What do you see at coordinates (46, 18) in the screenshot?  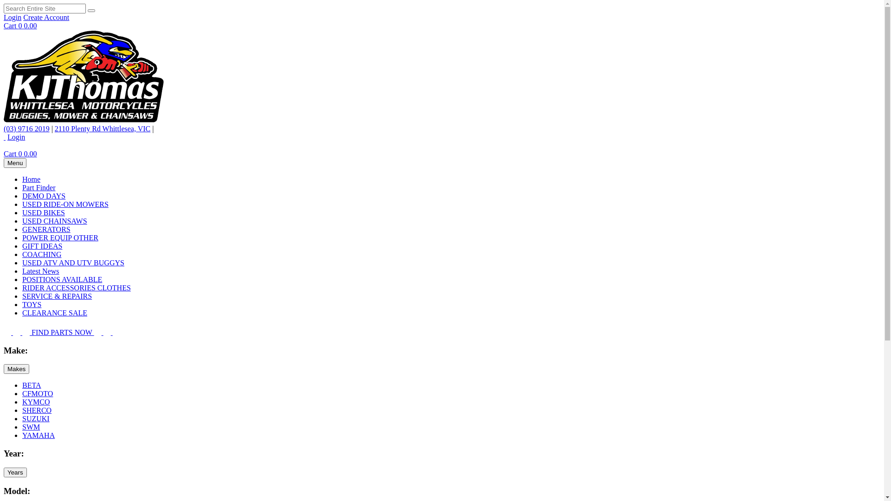 I see `Create Account` at bounding box center [46, 18].